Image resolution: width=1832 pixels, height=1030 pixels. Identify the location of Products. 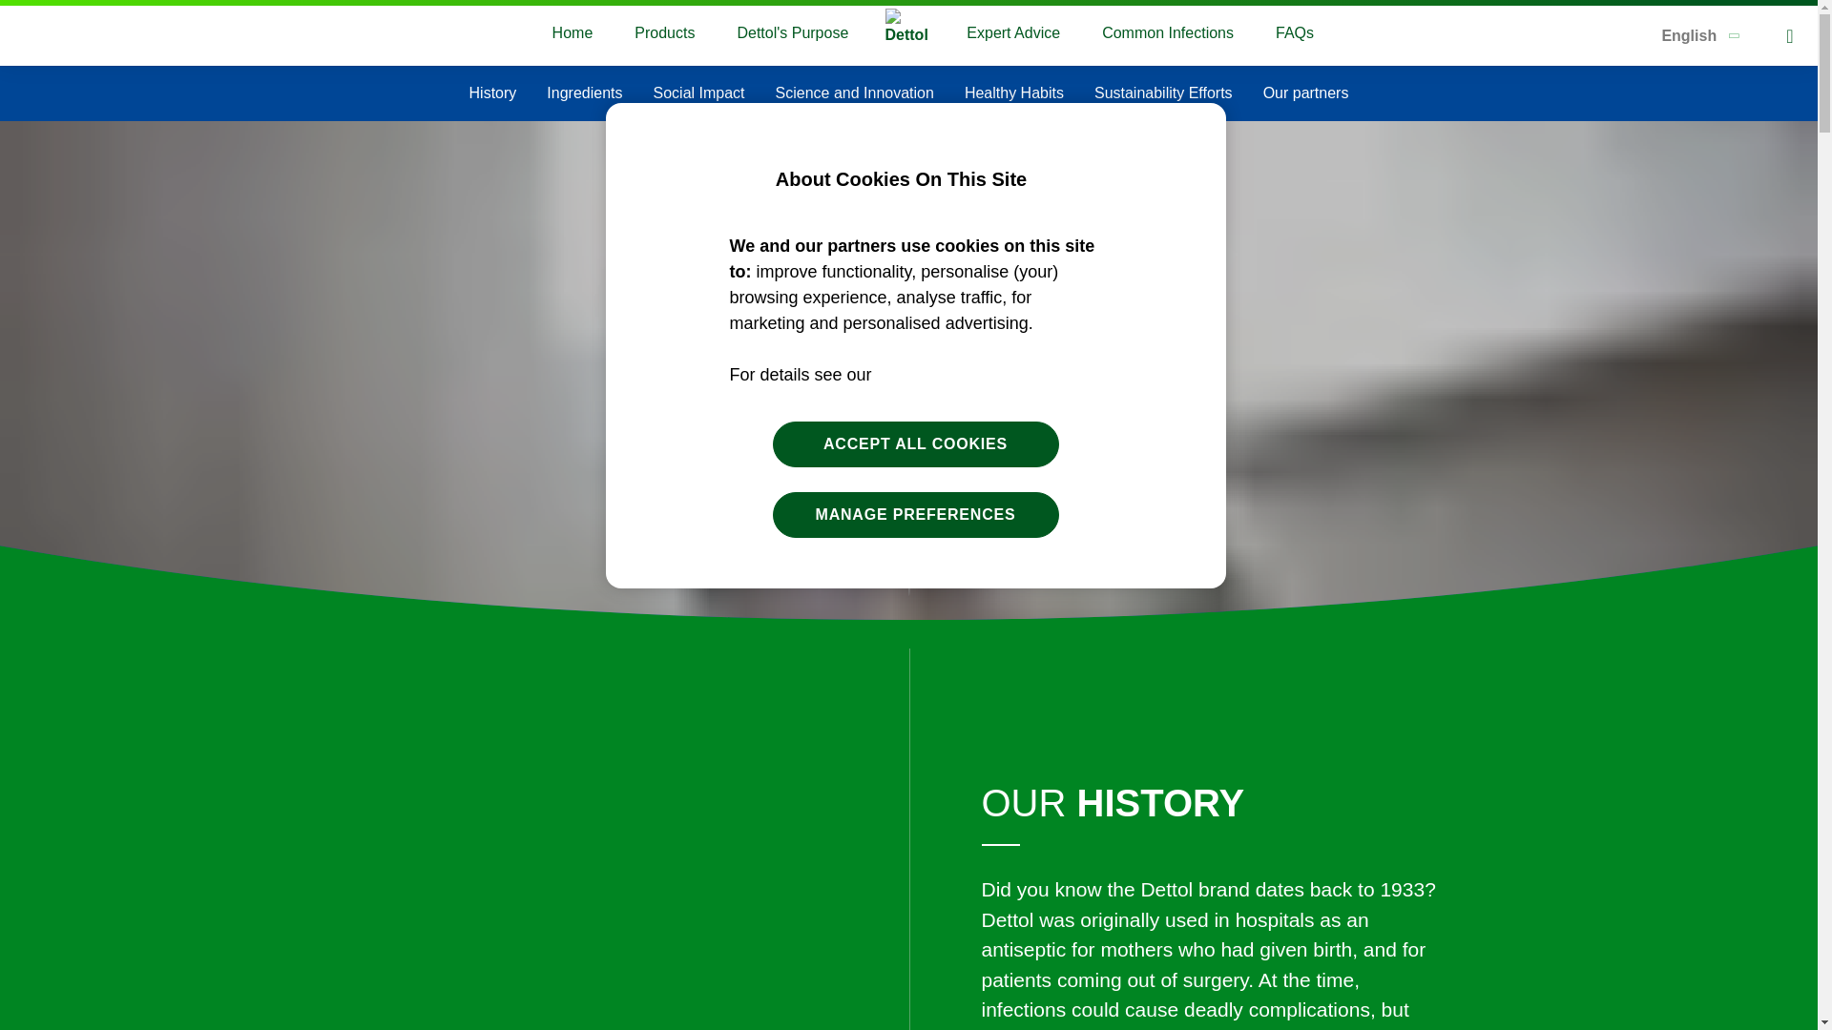
(664, 33).